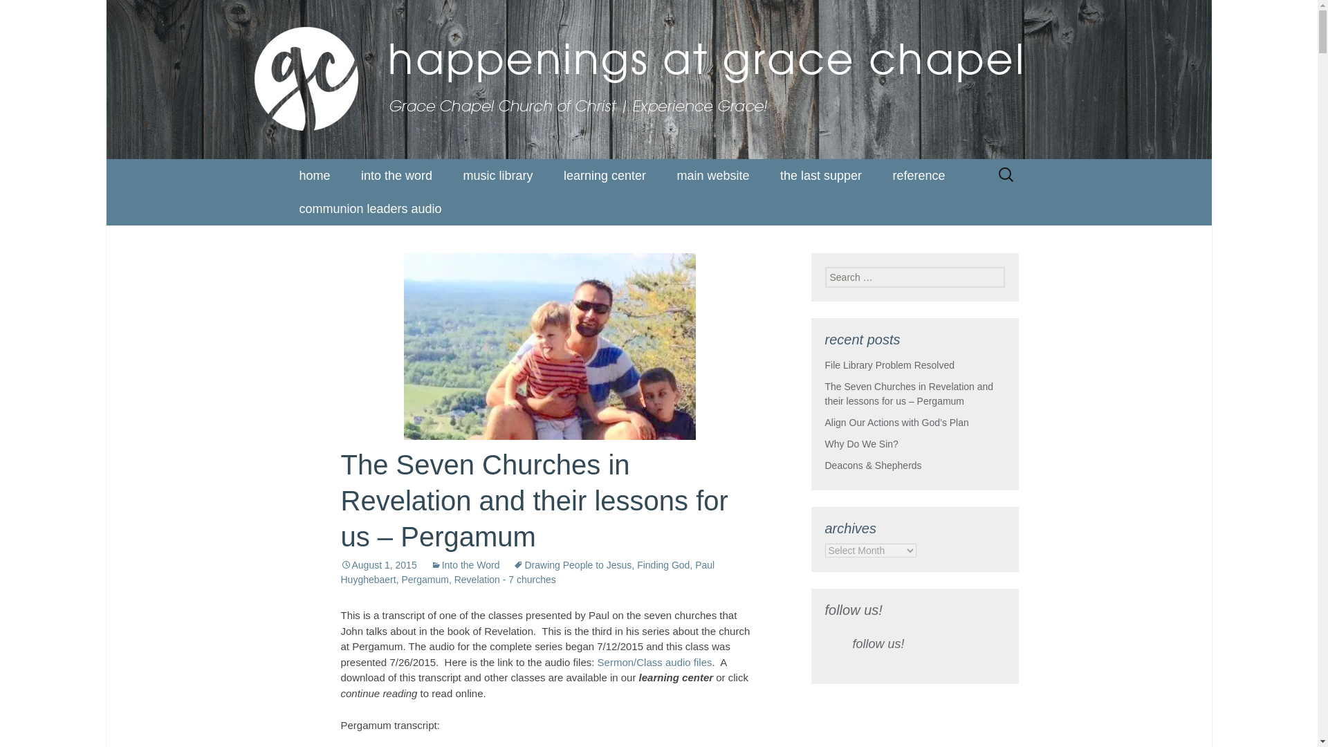 The image size is (1328, 747). I want to click on Search, so click(17, 15).